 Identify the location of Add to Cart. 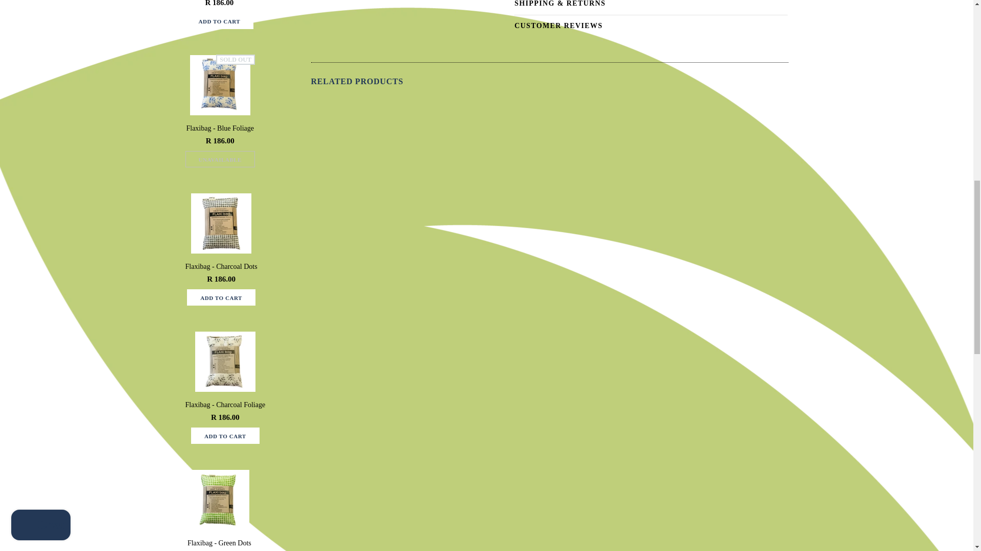
(219, 20).